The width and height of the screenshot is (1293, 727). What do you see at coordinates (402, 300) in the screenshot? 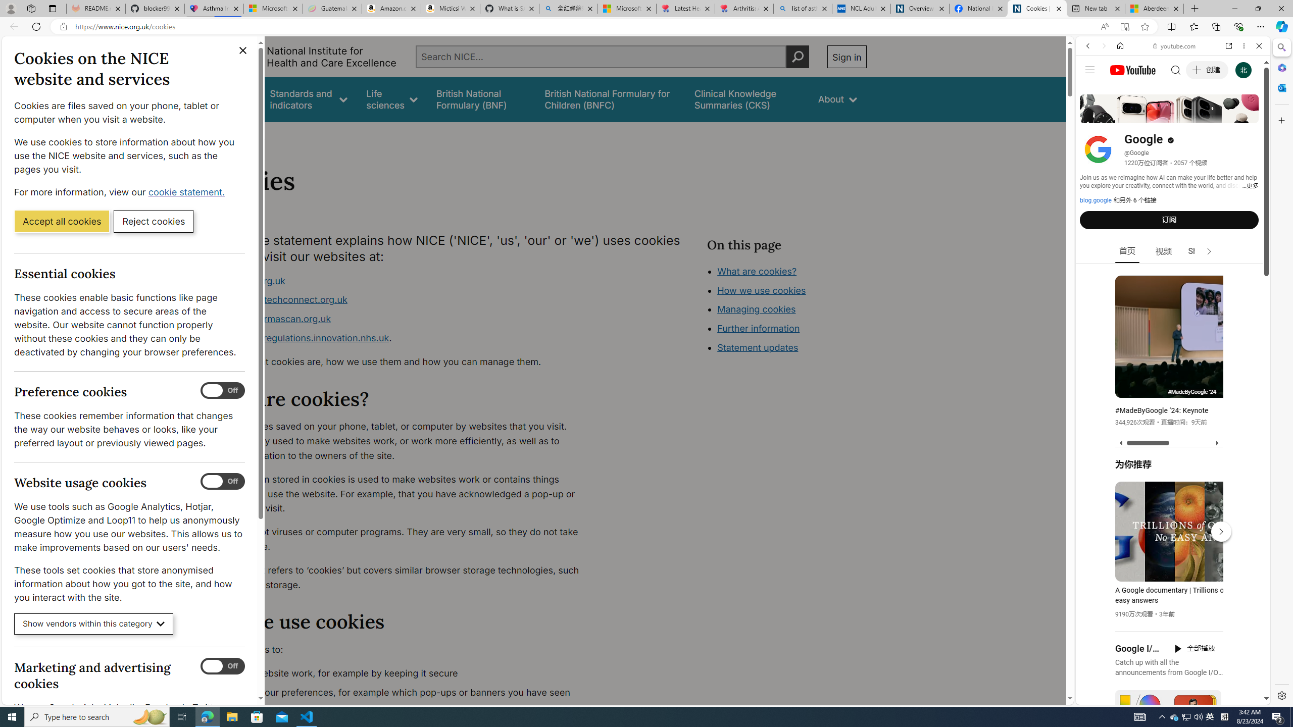
I see `www.healthtechconnect.org.uk` at bounding box center [402, 300].